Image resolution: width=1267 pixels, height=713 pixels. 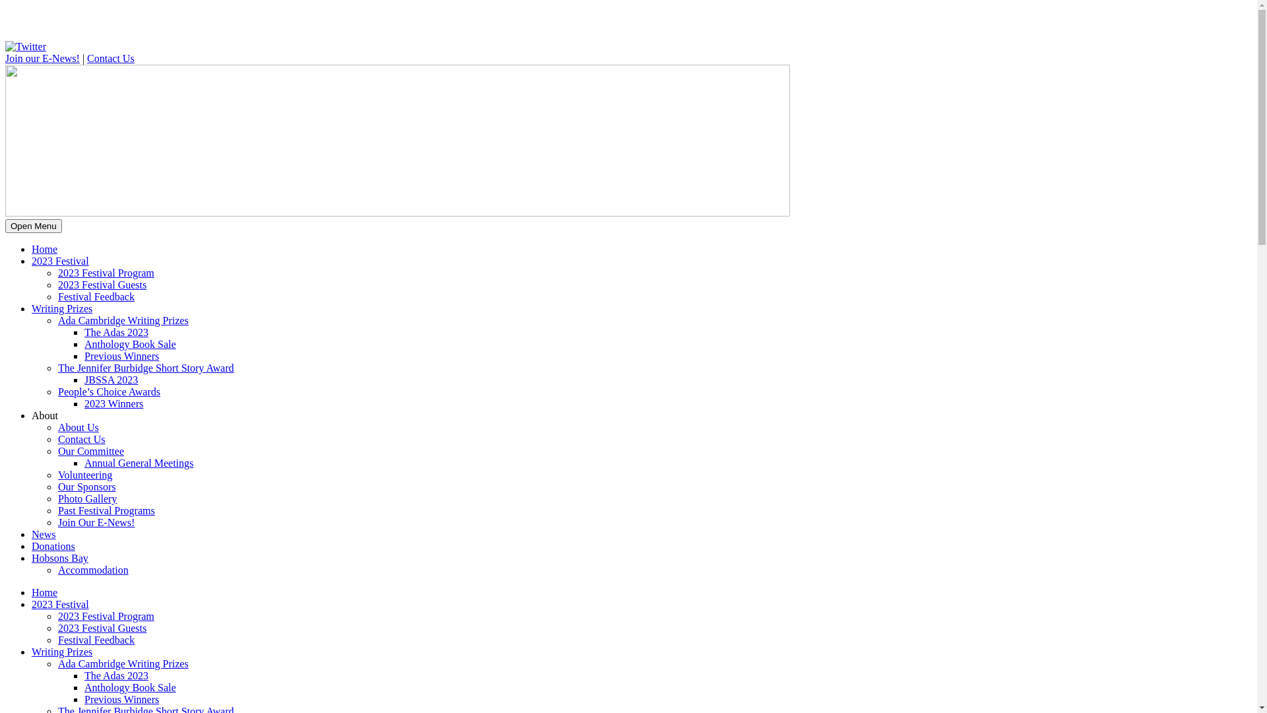 I want to click on About, so click(x=45, y=416).